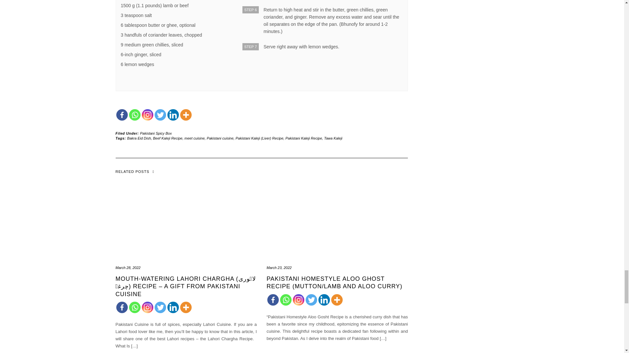  What do you see at coordinates (173, 115) in the screenshot?
I see `Linkedin` at bounding box center [173, 115].